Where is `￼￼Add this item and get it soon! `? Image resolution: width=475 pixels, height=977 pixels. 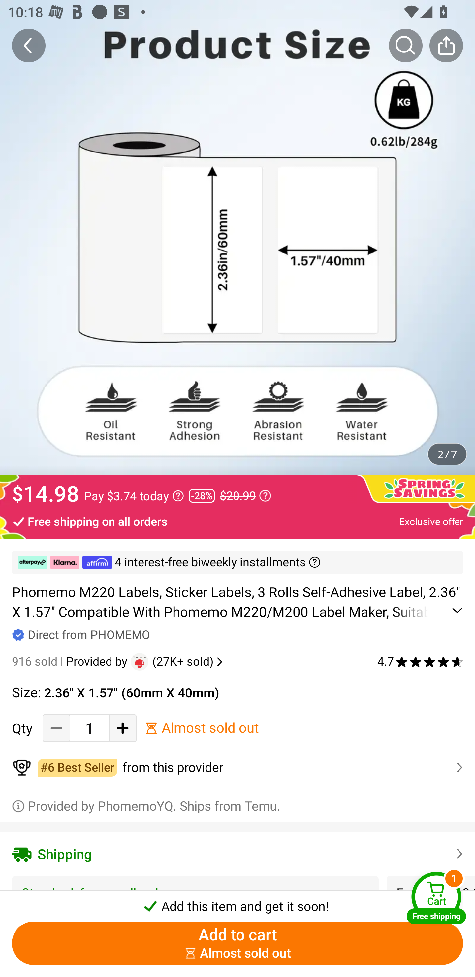 ￼￼Add this item and get it soon!  is located at coordinates (237, 902).